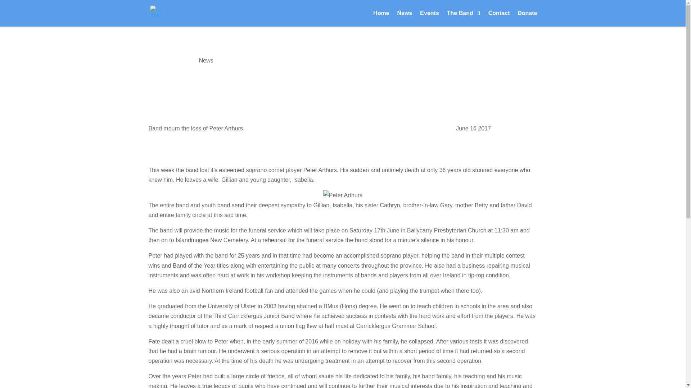 The height and width of the screenshot is (388, 691). Describe the element at coordinates (405, 19) in the screenshot. I see `News` at that location.